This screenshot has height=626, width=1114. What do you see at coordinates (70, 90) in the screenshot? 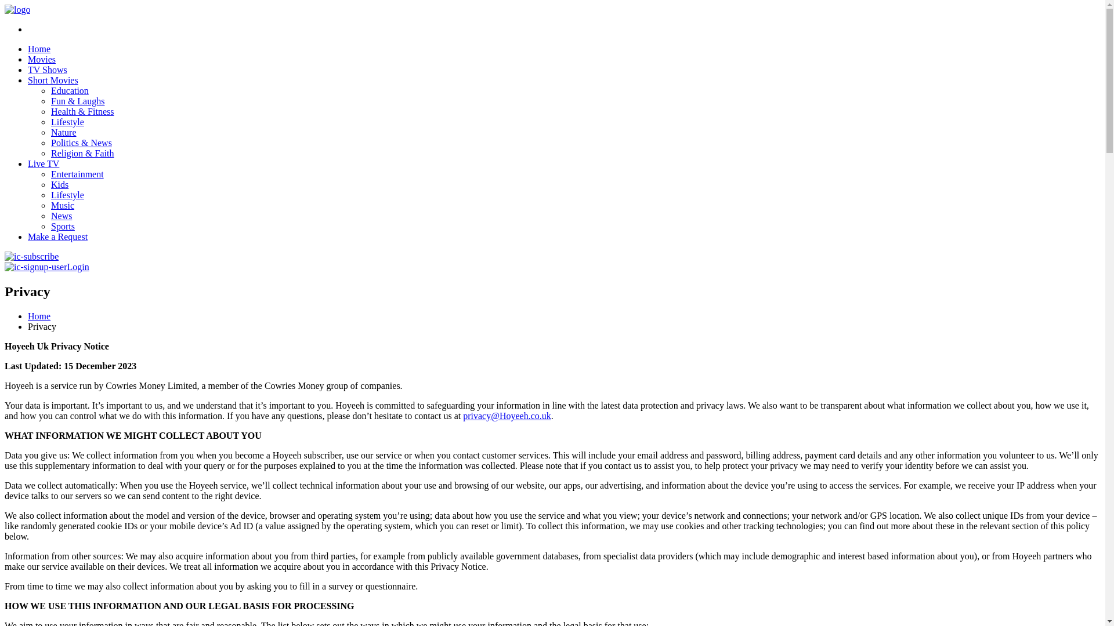
I see `Education` at bounding box center [70, 90].